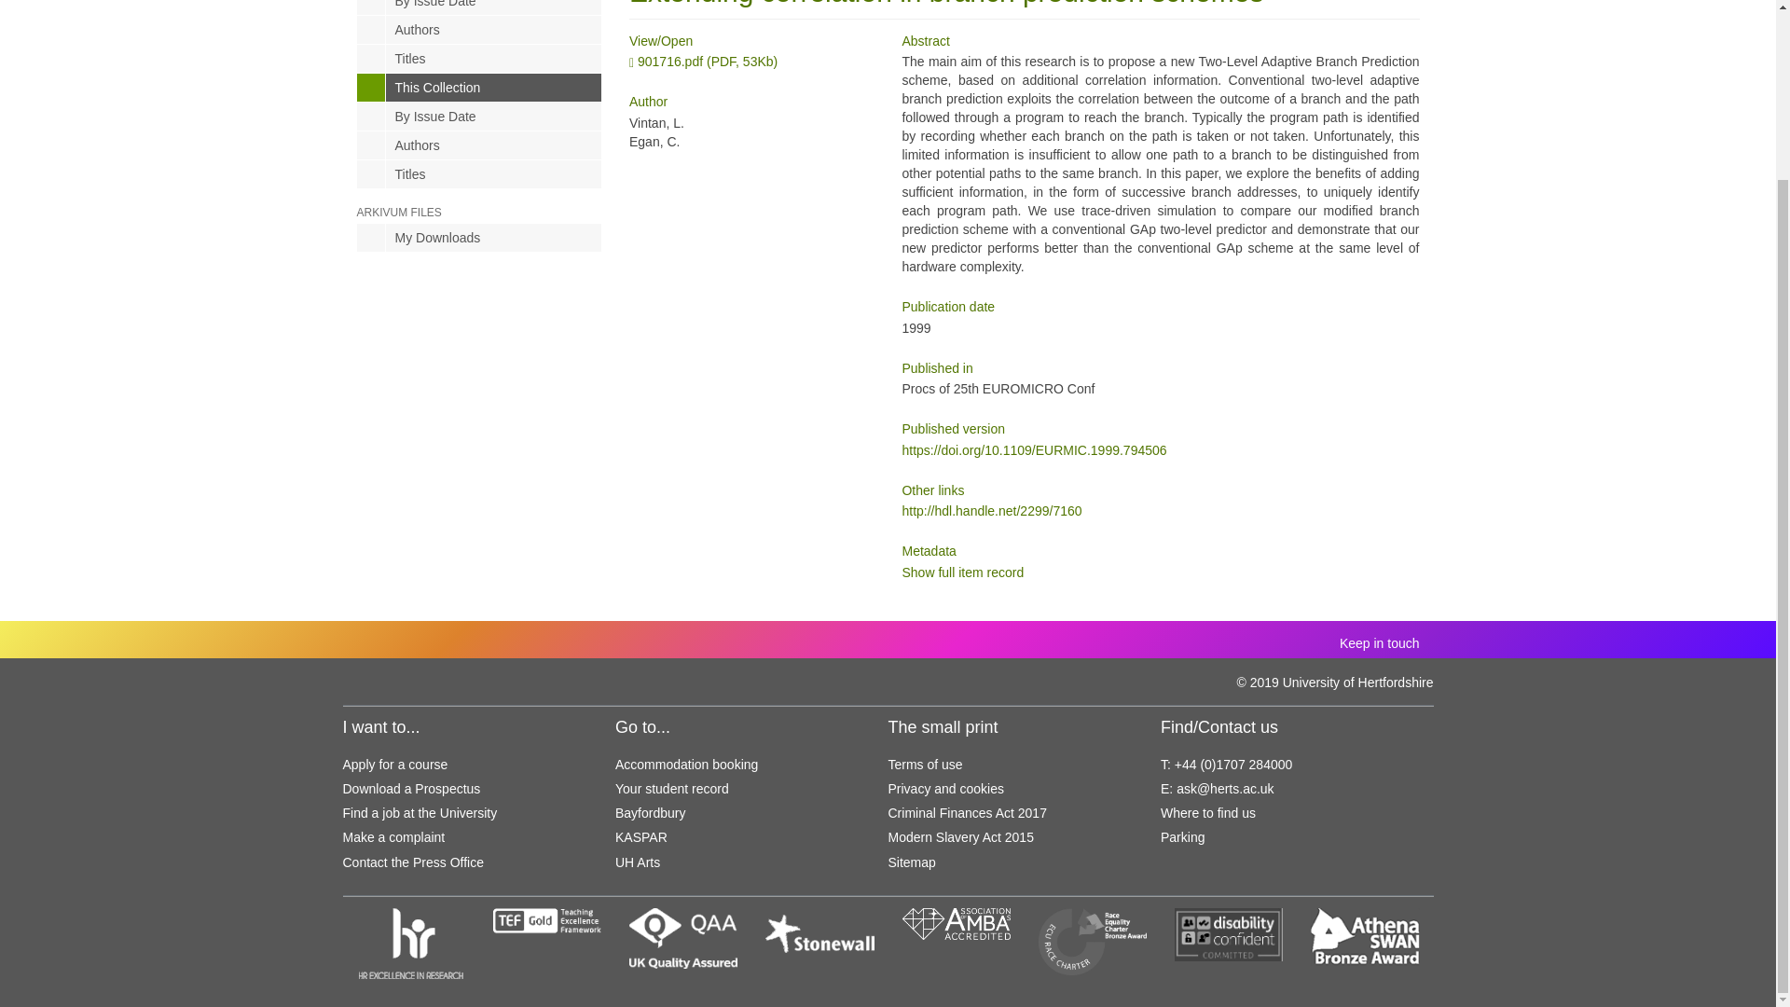  I want to click on Apply for a course, so click(395, 765).